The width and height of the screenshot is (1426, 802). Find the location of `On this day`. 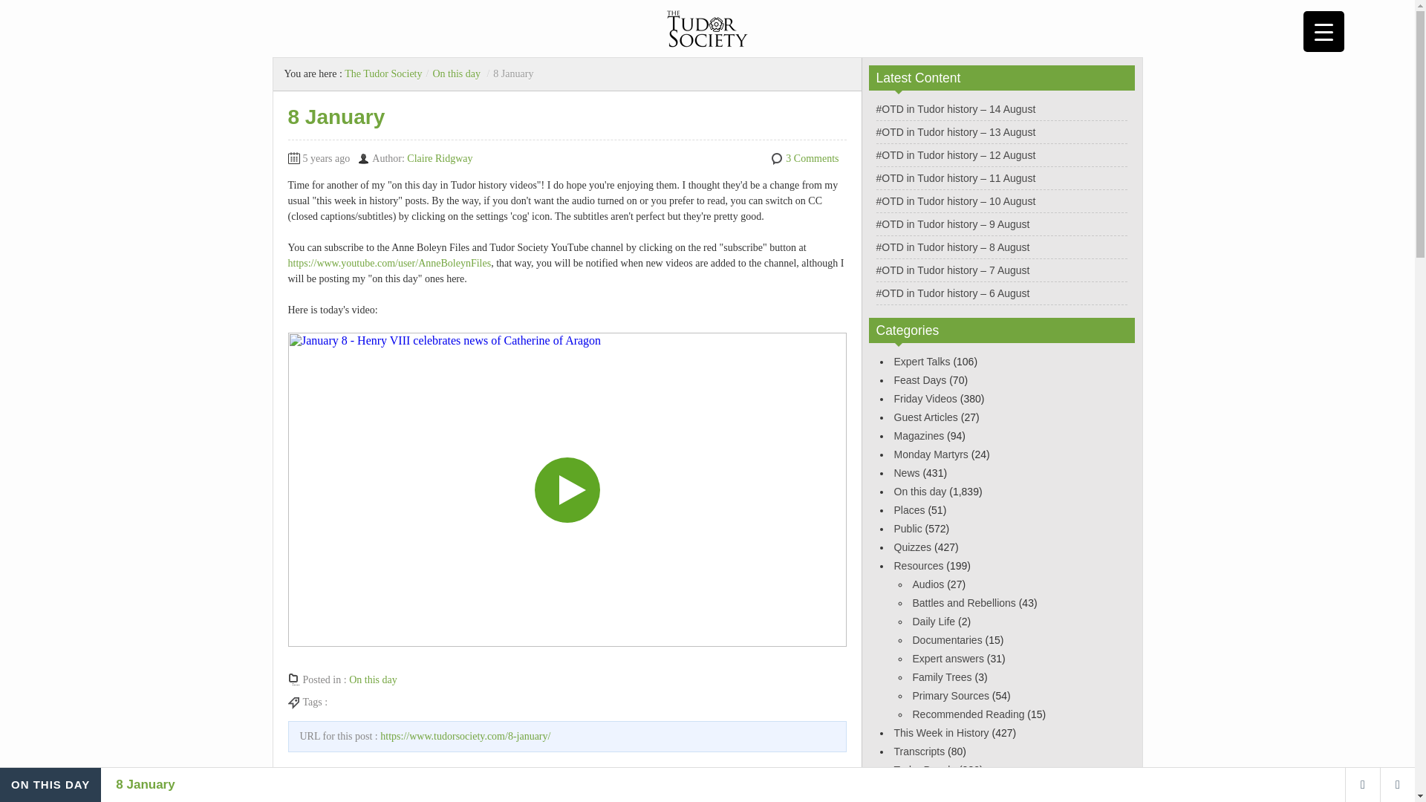

On this day is located at coordinates (373, 680).